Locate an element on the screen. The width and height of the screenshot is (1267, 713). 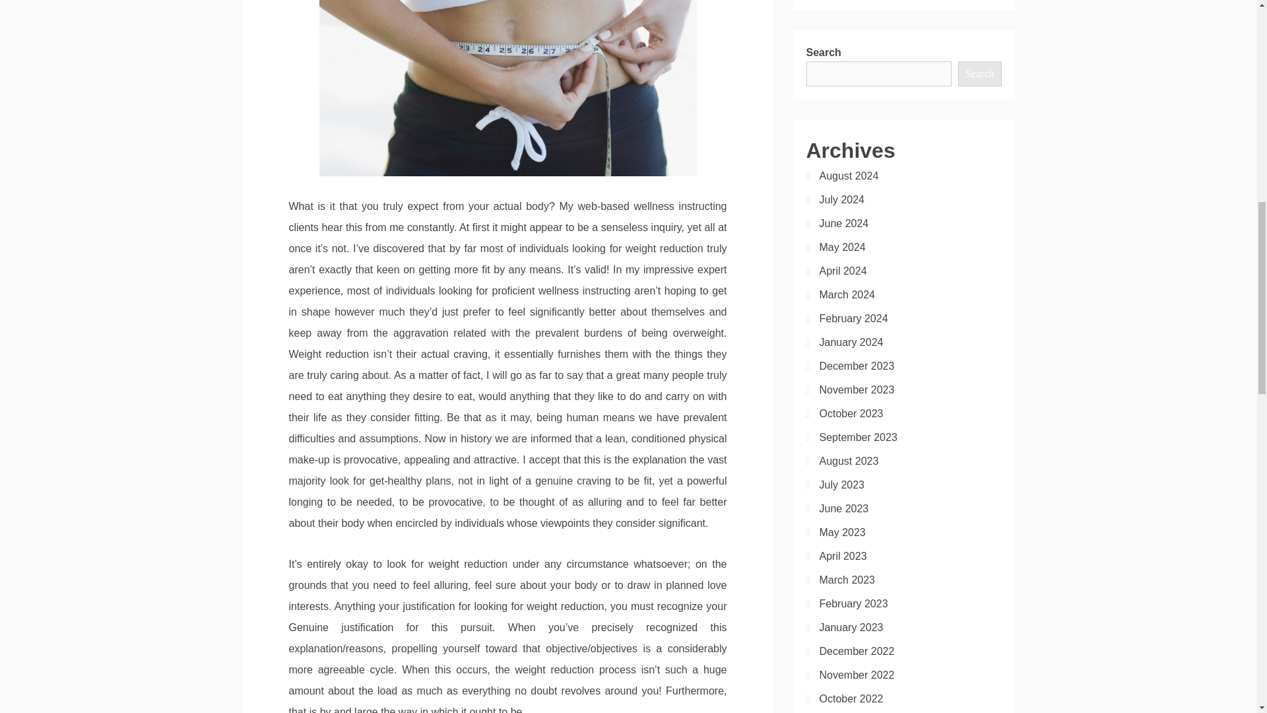
March 2024 is located at coordinates (847, 294).